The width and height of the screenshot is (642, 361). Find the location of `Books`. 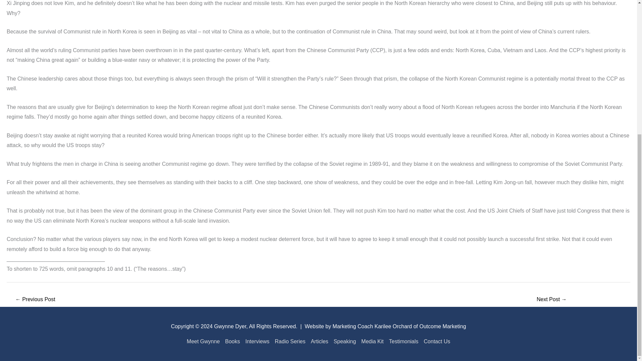

Books is located at coordinates (232, 342).